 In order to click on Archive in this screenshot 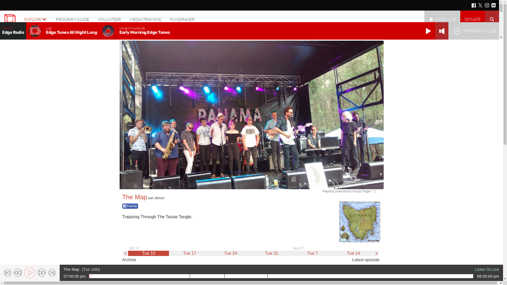, I will do `click(129, 260)`.